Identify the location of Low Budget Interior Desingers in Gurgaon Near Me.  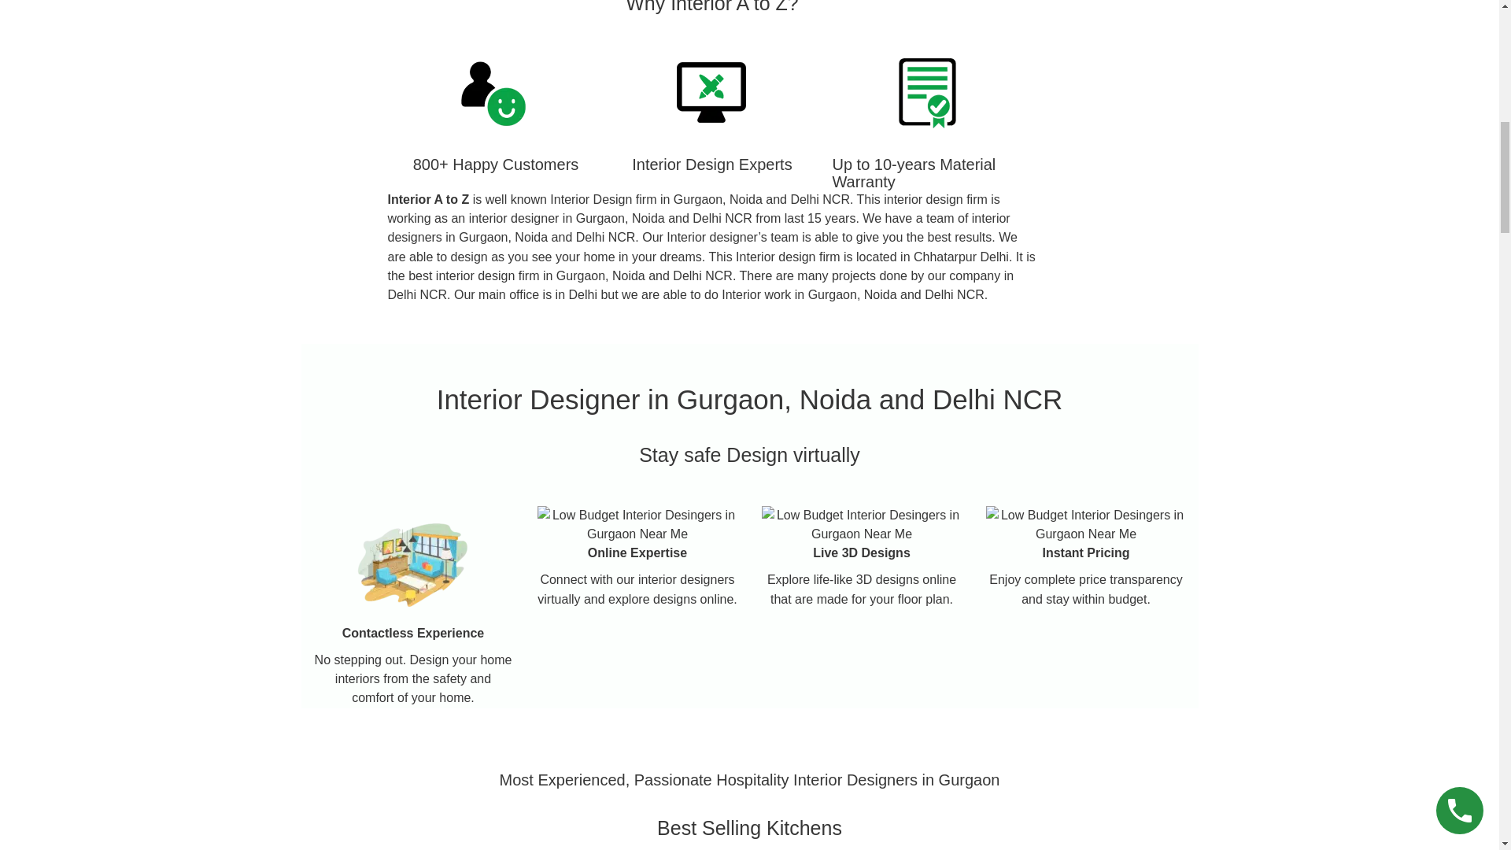
(412, 564).